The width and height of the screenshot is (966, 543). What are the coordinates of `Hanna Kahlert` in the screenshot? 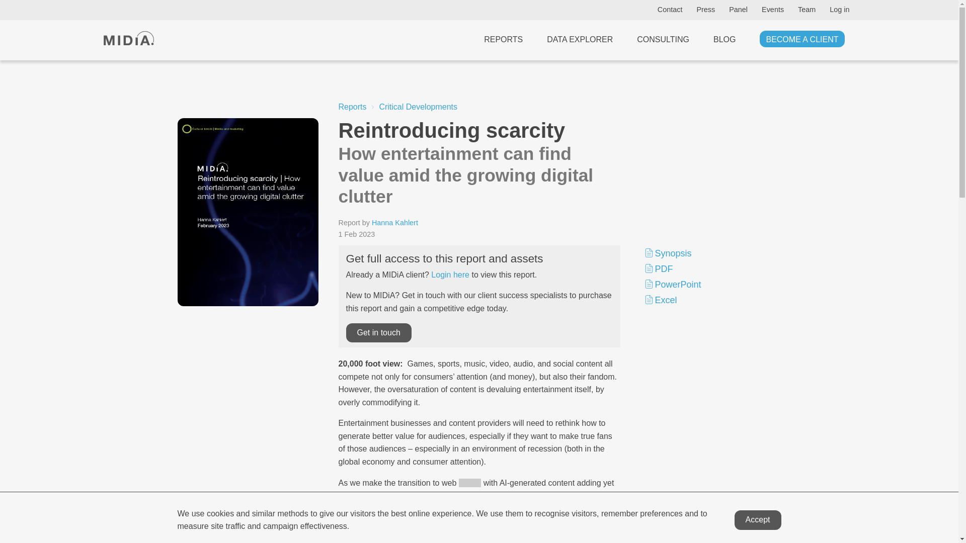 It's located at (395, 223).